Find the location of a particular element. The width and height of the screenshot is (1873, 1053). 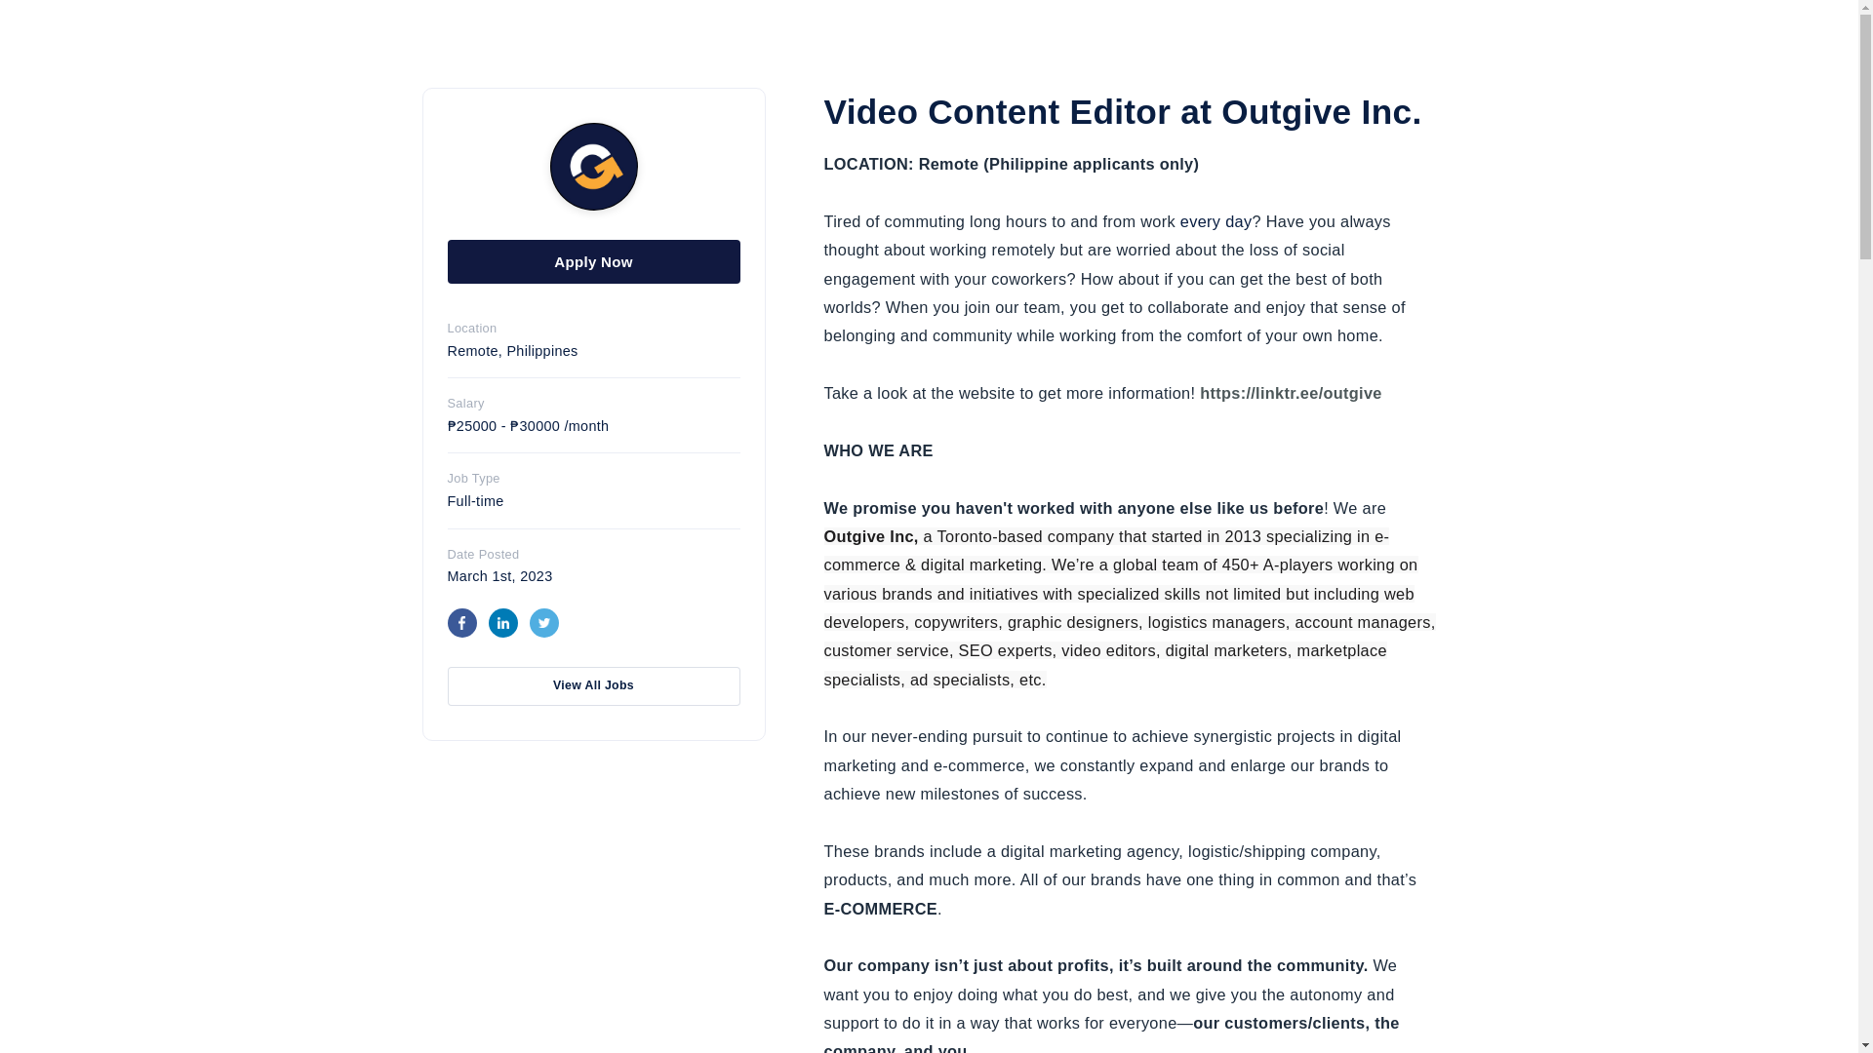

View All Jobs is located at coordinates (593, 685).